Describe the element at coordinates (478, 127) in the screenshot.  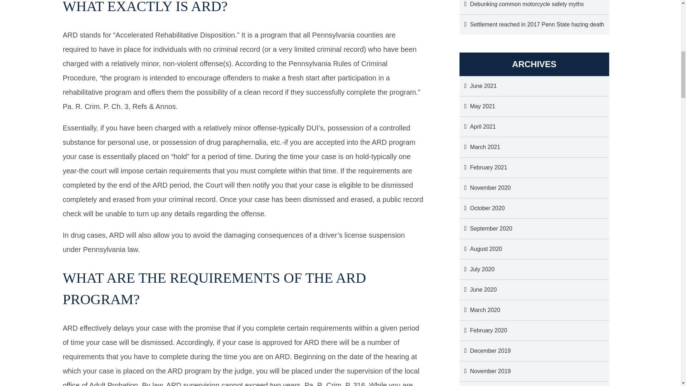
I see `April 2021` at that location.